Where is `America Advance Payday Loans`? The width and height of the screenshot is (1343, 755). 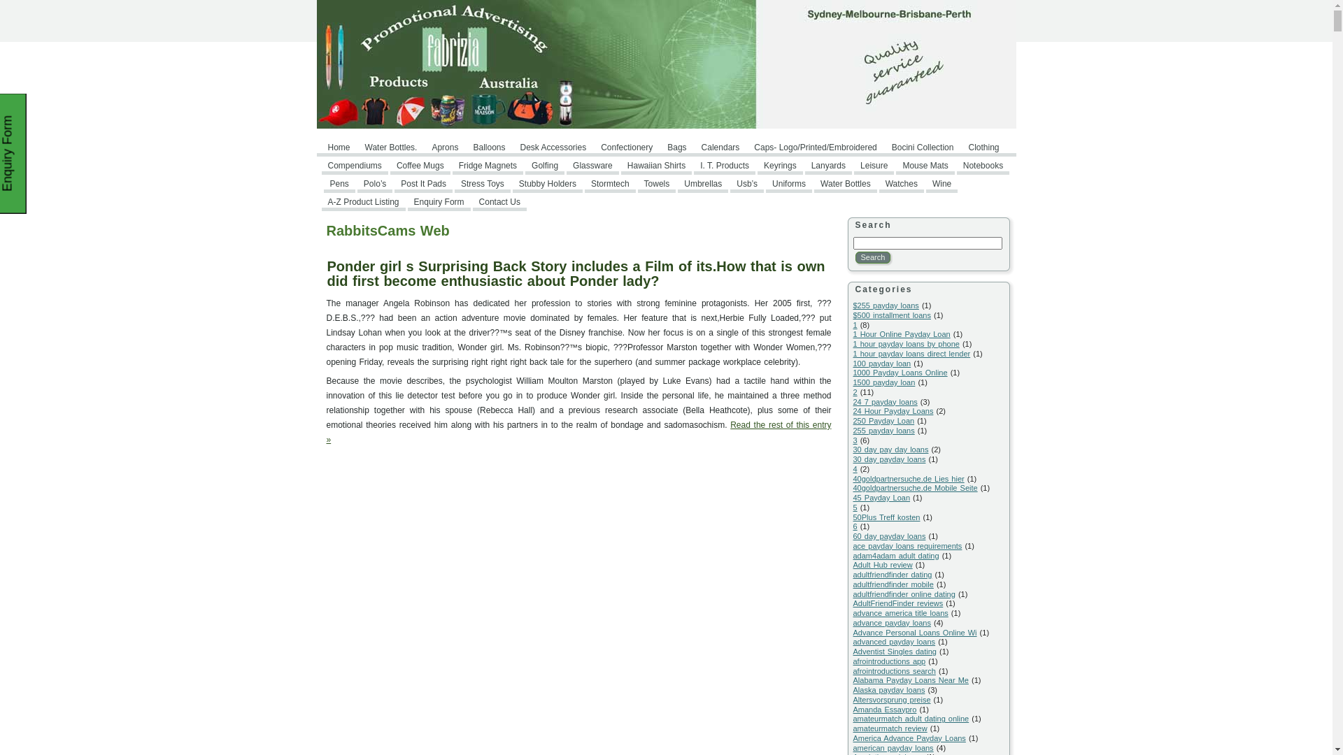 America Advance Payday Loans is located at coordinates (909, 738).